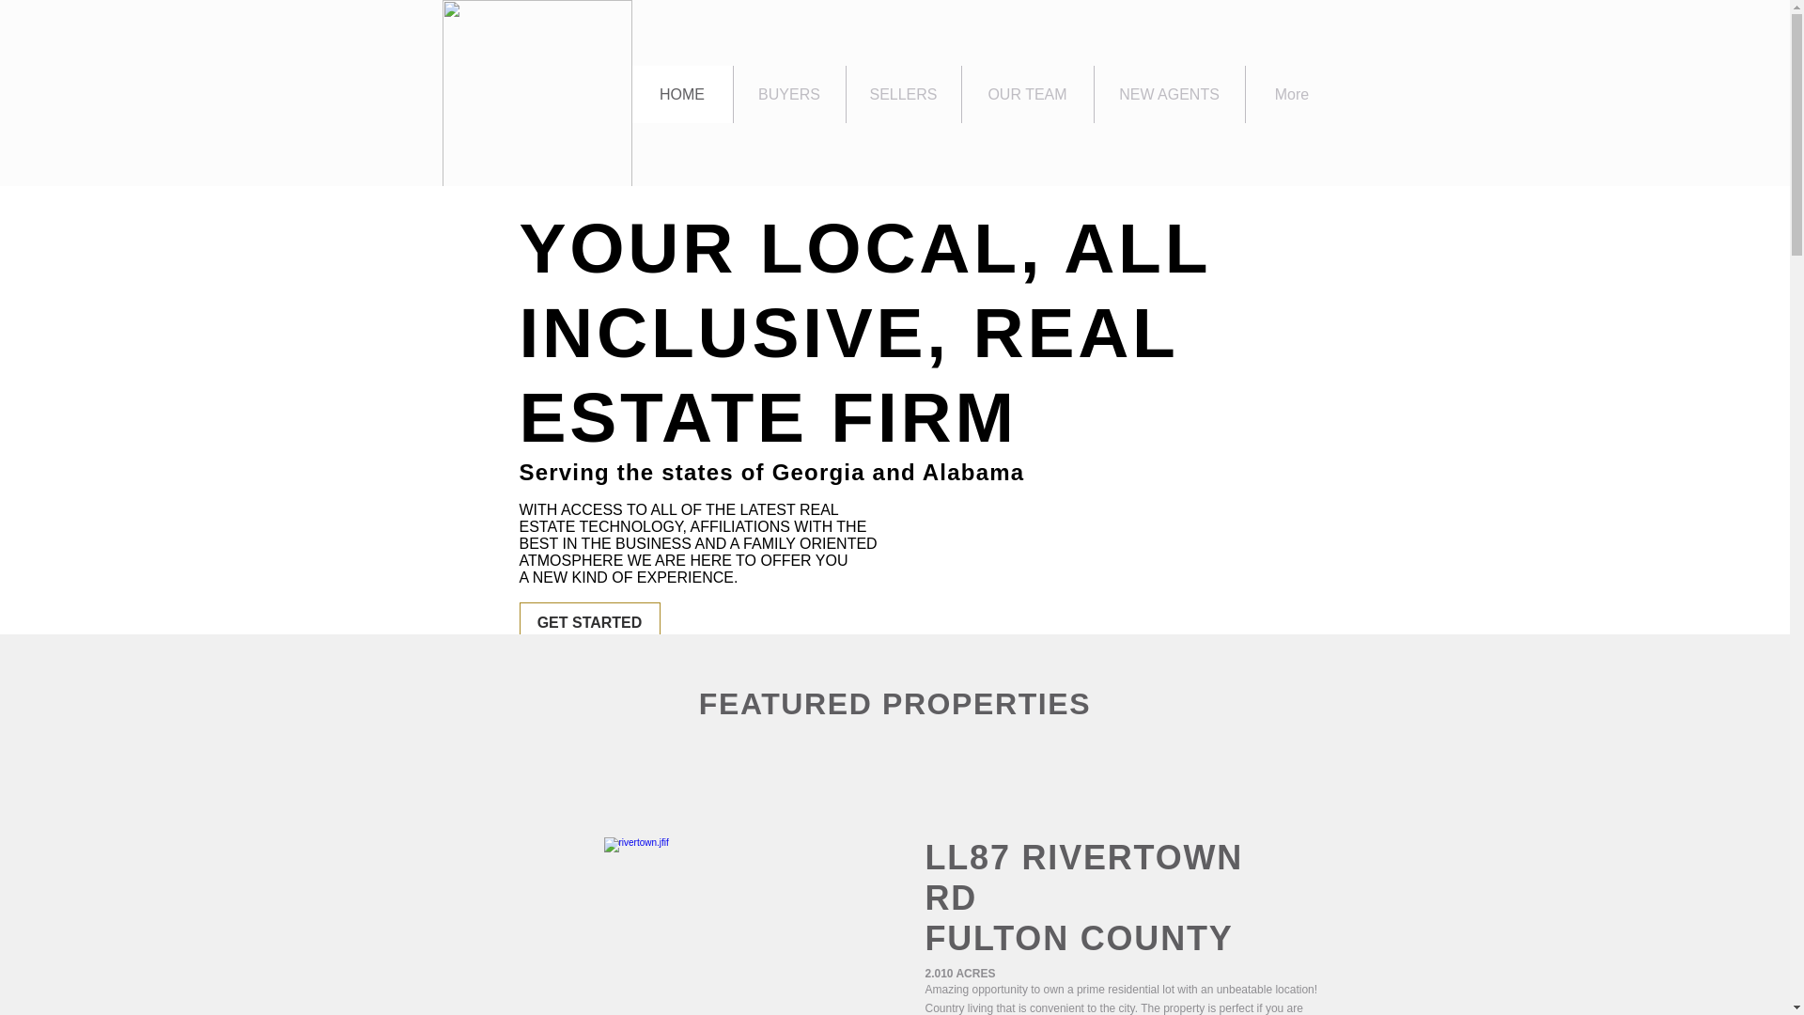 Image resolution: width=1804 pixels, height=1015 pixels. Describe the element at coordinates (1026, 94) in the screenshot. I see `GET STARTED` at that location.